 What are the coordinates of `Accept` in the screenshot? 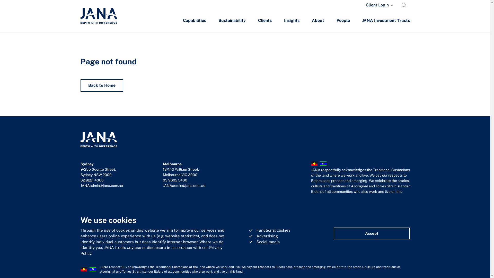 It's located at (372, 234).